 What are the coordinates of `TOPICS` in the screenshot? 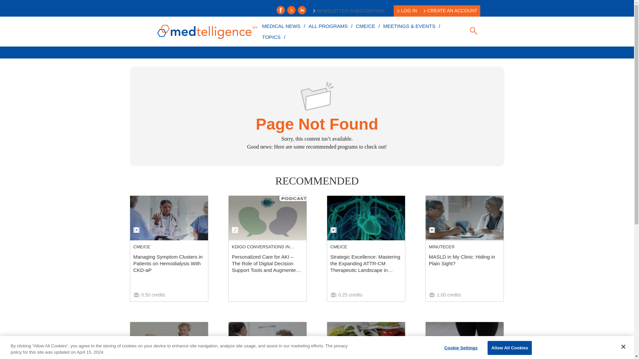 It's located at (271, 37).